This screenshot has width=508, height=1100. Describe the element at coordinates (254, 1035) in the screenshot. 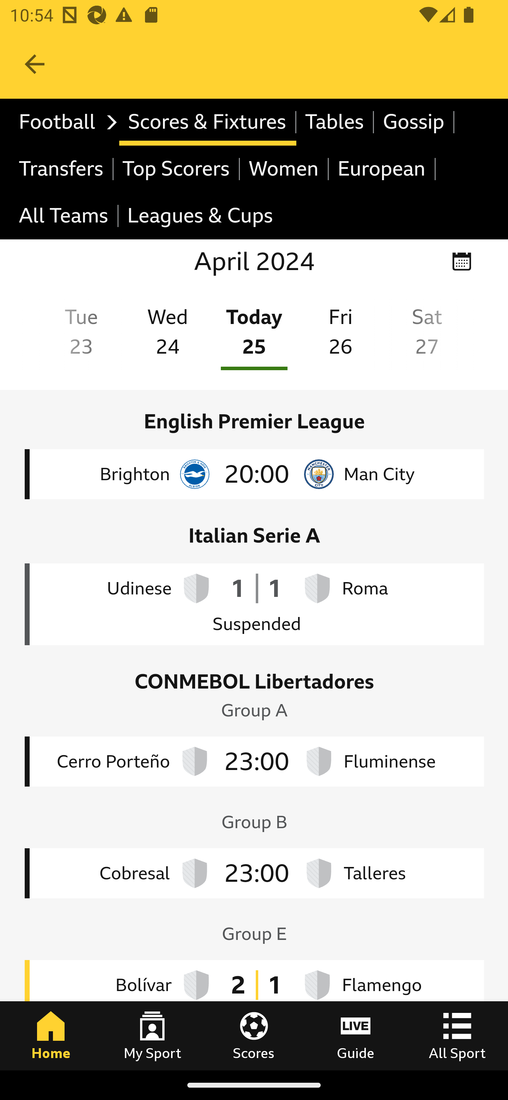

I see `Scores` at that location.